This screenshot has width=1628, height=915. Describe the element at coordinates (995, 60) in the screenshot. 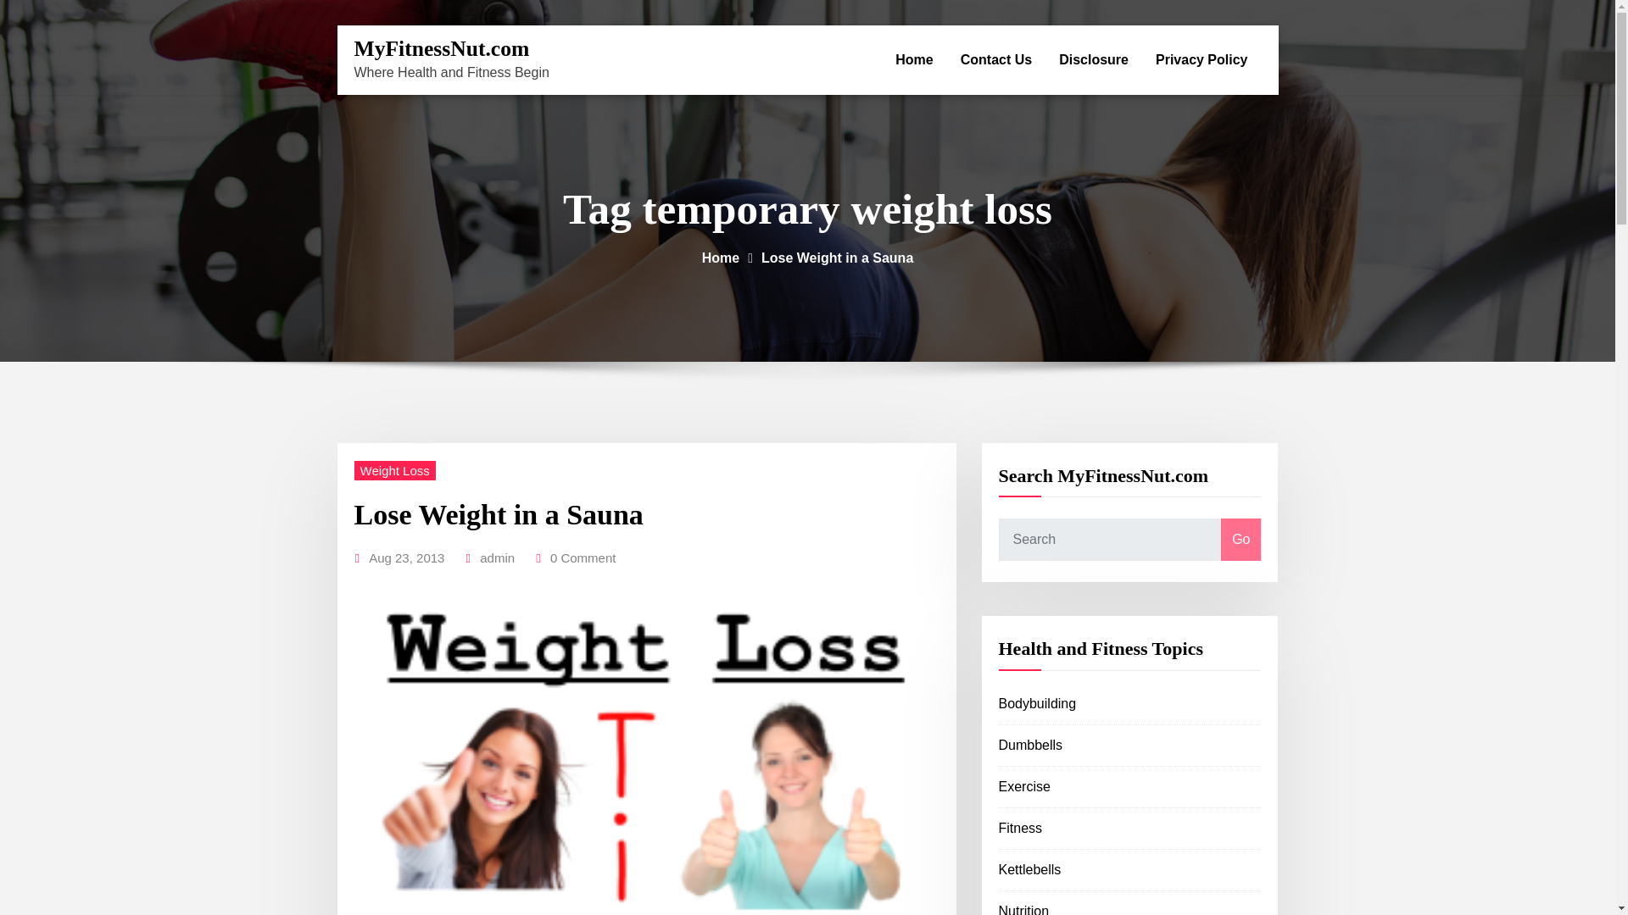

I see `Contact Us` at that location.